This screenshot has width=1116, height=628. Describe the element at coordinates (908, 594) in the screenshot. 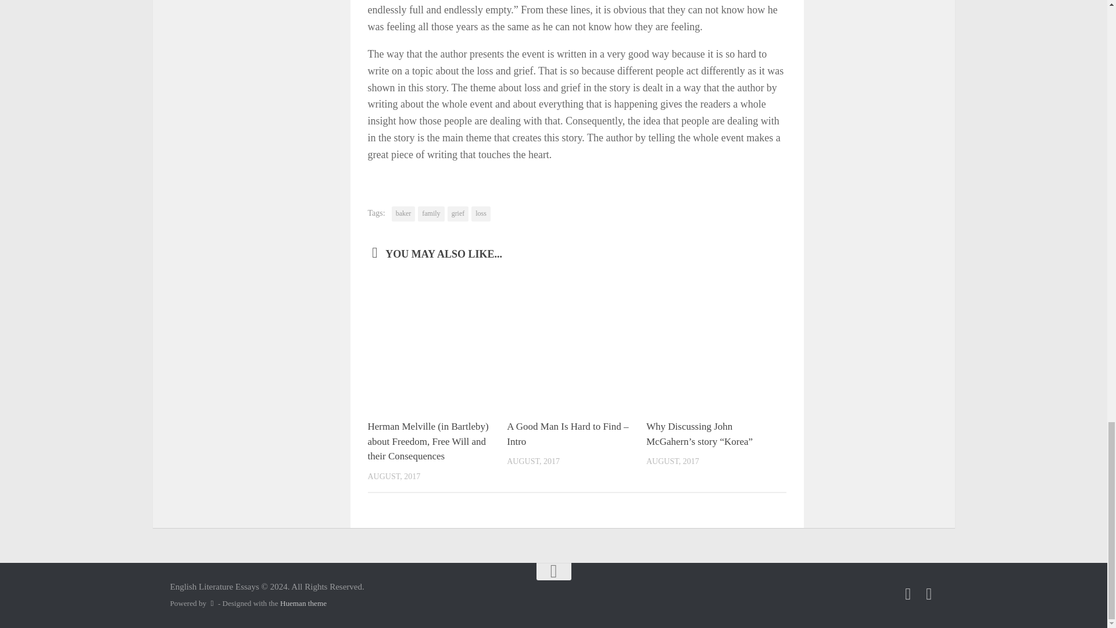

I see `Follow us on Facebook` at that location.